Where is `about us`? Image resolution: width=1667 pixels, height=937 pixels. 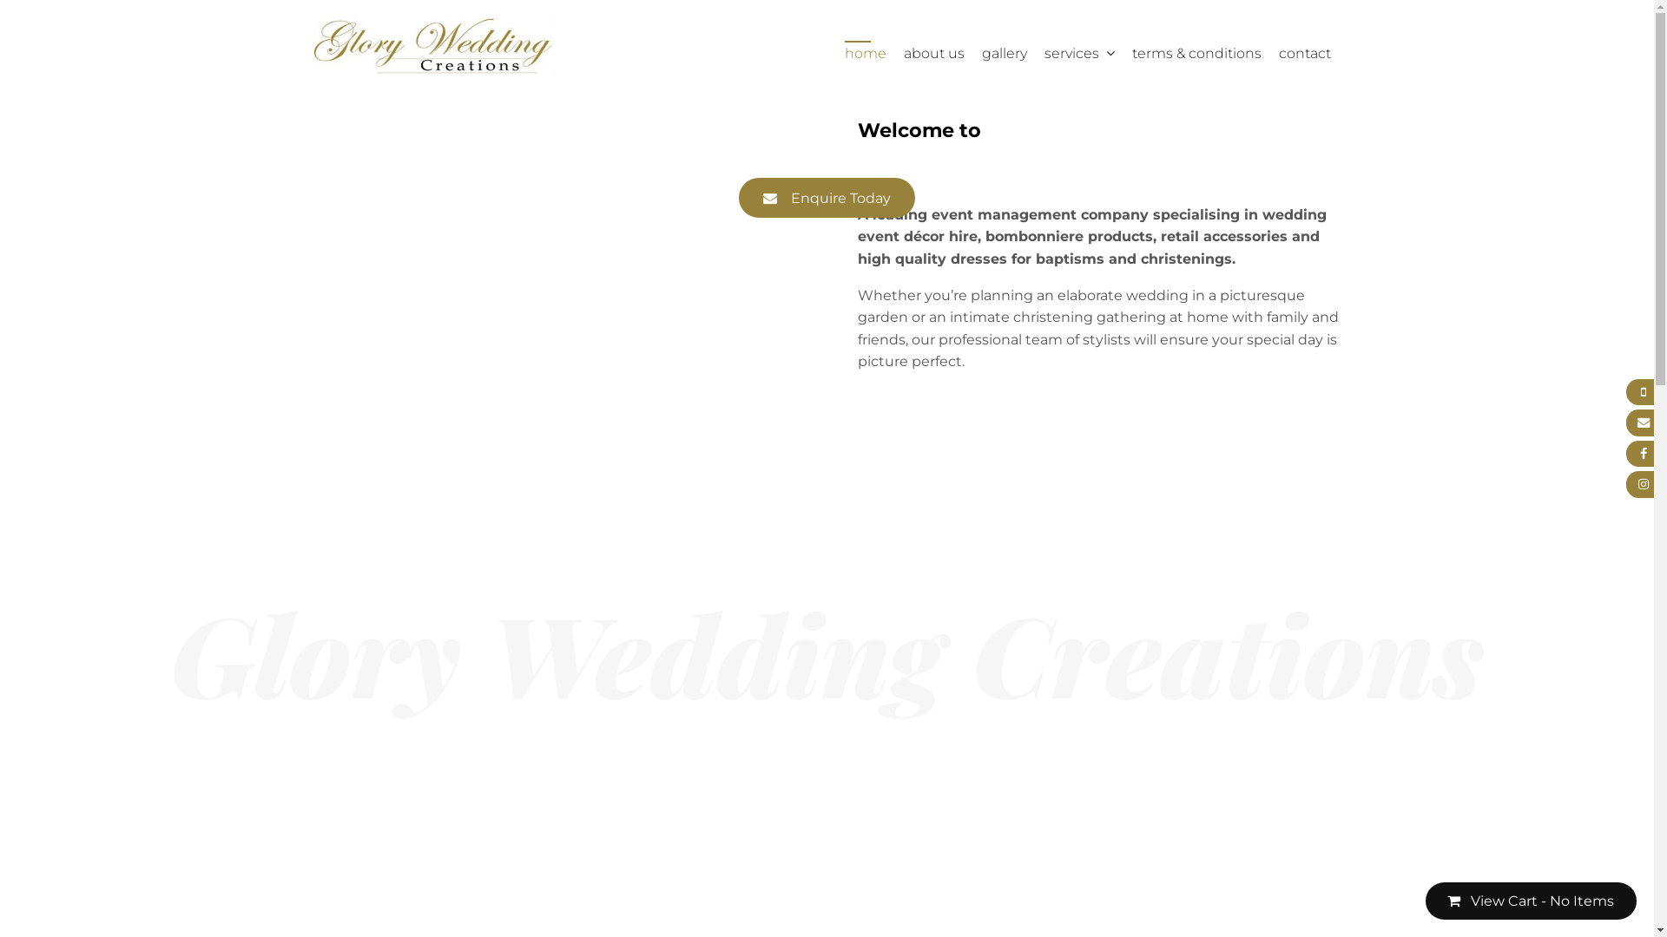
about us is located at coordinates (933, 53).